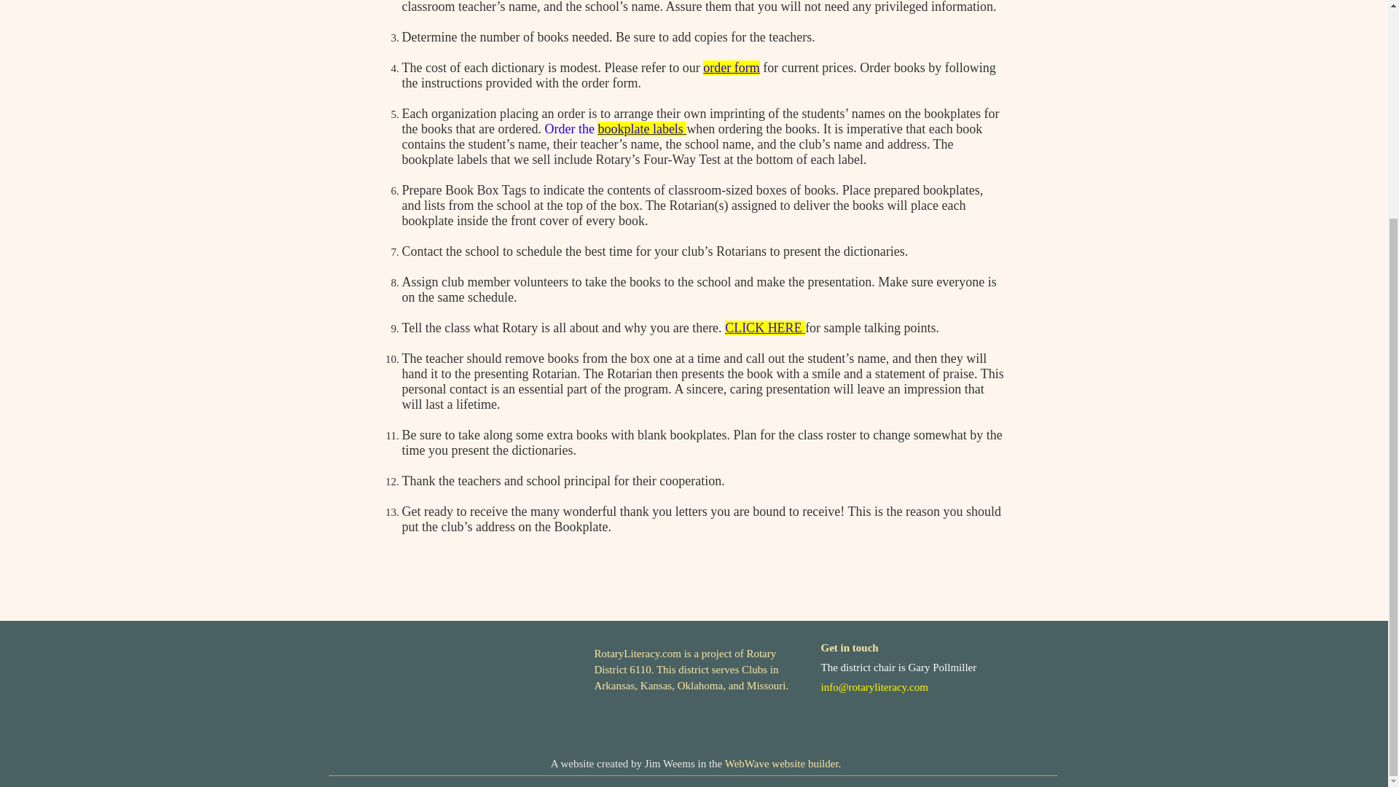 The width and height of the screenshot is (1399, 787). Describe the element at coordinates (640, 128) in the screenshot. I see `bookplate labels` at that location.